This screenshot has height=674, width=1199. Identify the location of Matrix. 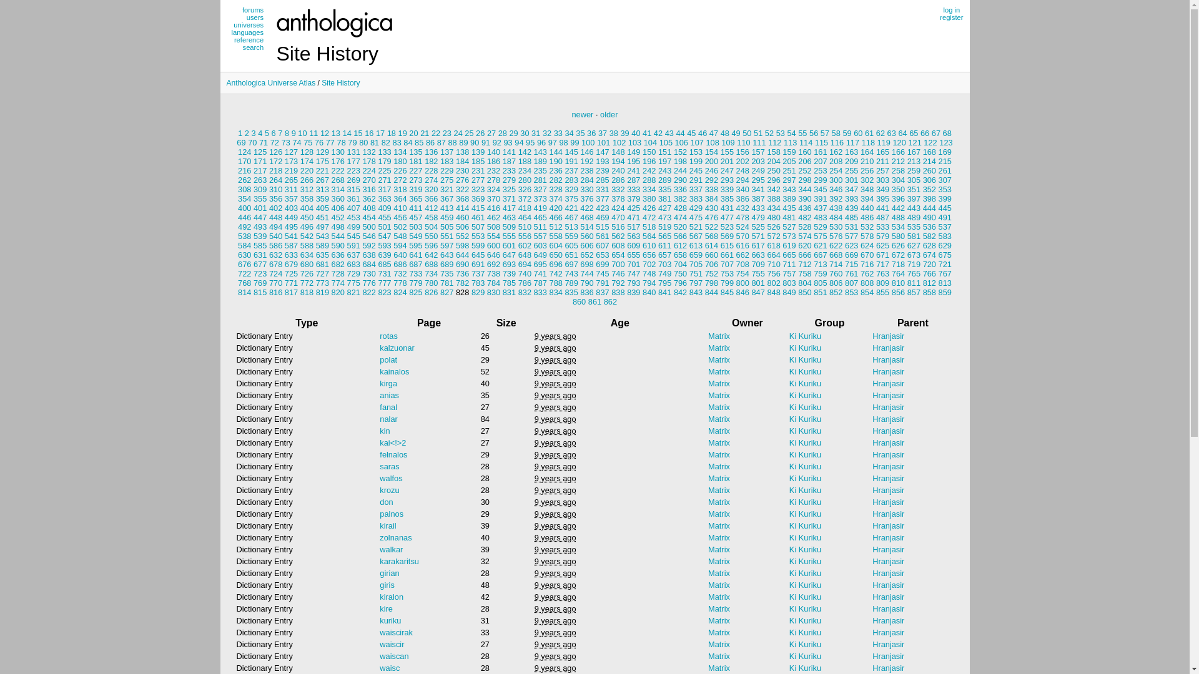
(719, 514).